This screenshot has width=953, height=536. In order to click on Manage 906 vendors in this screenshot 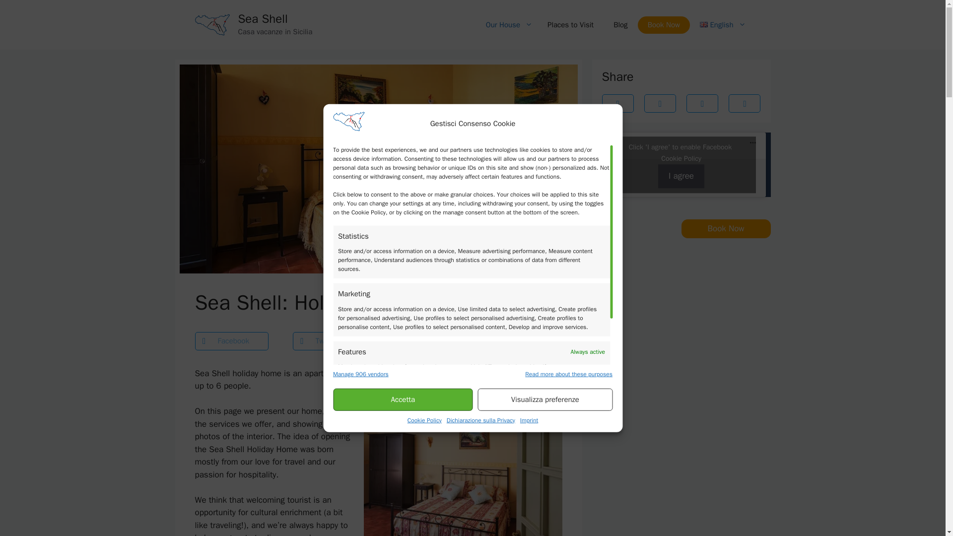, I will do `click(360, 374)`.